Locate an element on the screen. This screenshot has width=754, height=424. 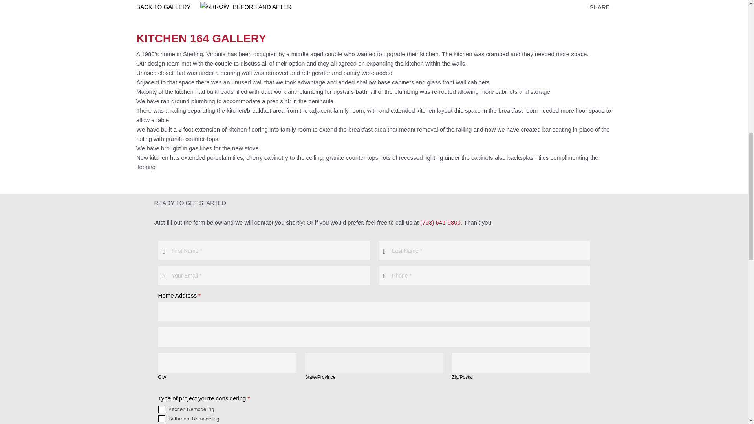
Kitchen Remodeling is located at coordinates (161, 409).